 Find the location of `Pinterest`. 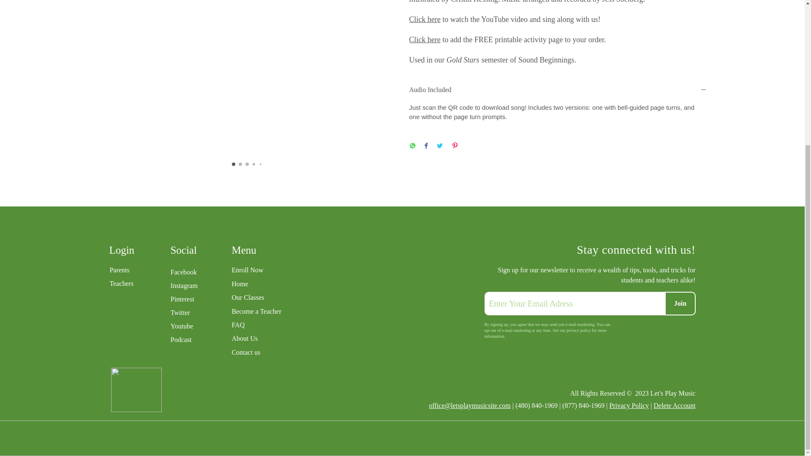

Pinterest is located at coordinates (182, 299).